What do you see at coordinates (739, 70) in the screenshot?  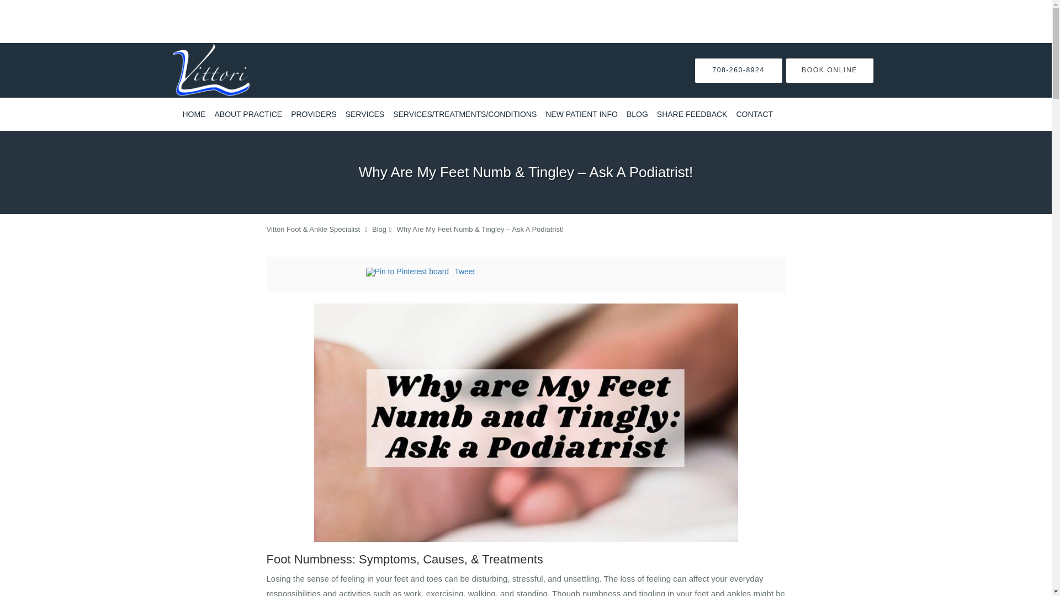 I see `708-260-8924` at bounding box center [739, 70].